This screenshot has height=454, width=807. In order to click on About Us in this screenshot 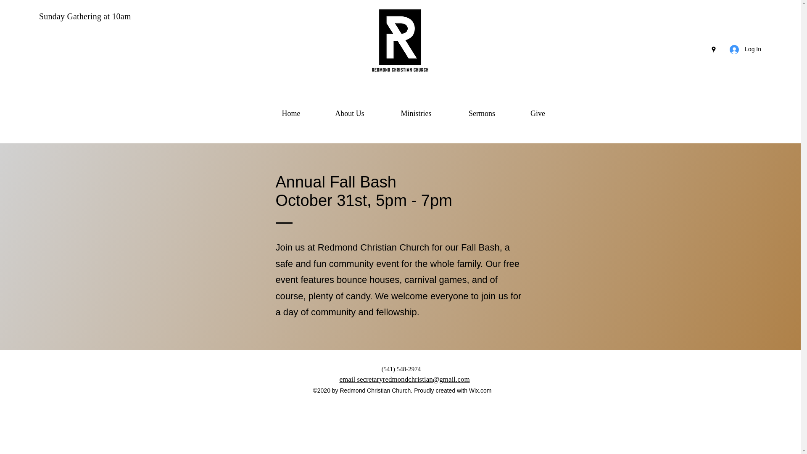, I will do `click(350, 113)`.